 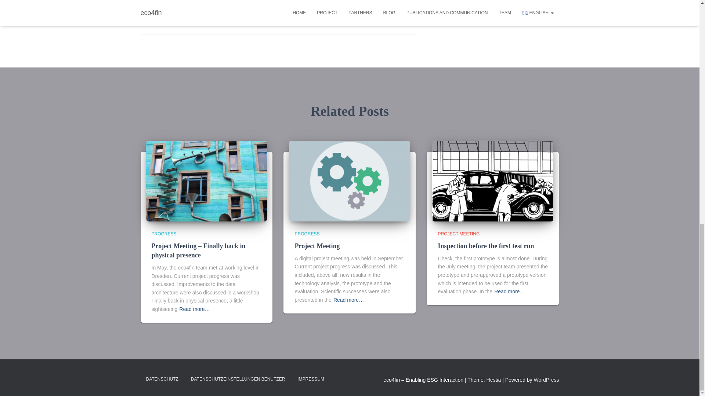 I want to click on PROGRESS, so click(x=164, y=234).